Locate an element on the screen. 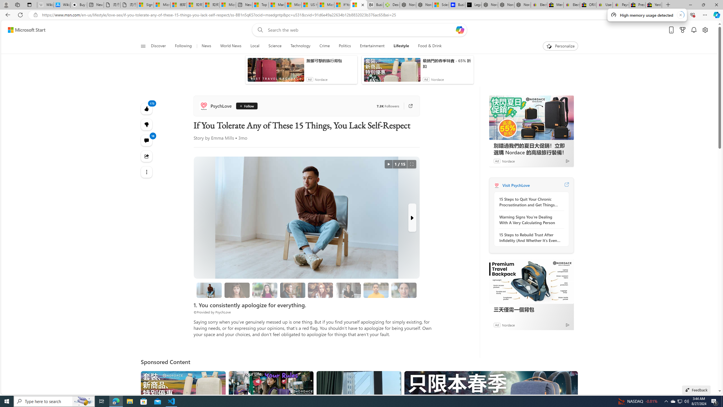 The width and height of the screenshot is (723, 407). Yard, Garden & Outdoor Living is located at coordinates (654, 5).